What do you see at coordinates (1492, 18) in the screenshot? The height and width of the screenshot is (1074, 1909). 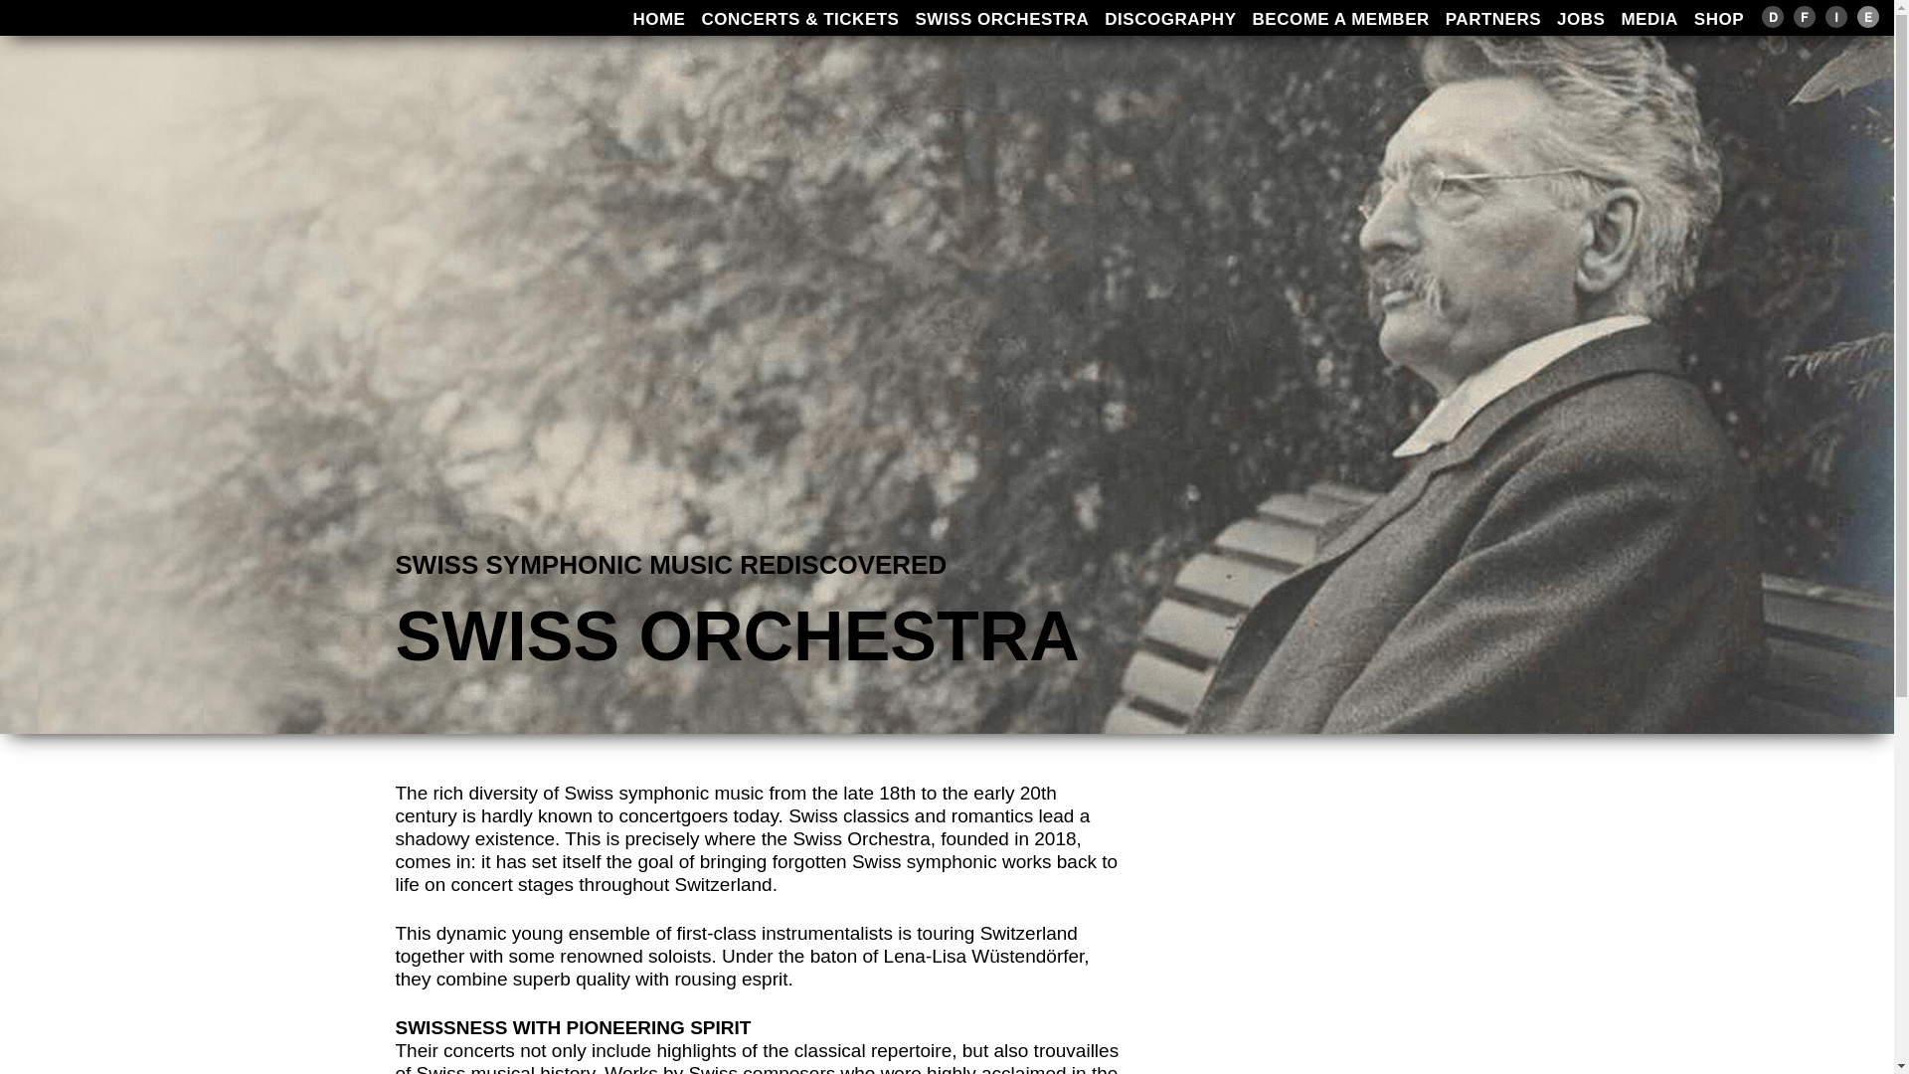 I see `PARTNERS` at bounding box center [1492, 18].